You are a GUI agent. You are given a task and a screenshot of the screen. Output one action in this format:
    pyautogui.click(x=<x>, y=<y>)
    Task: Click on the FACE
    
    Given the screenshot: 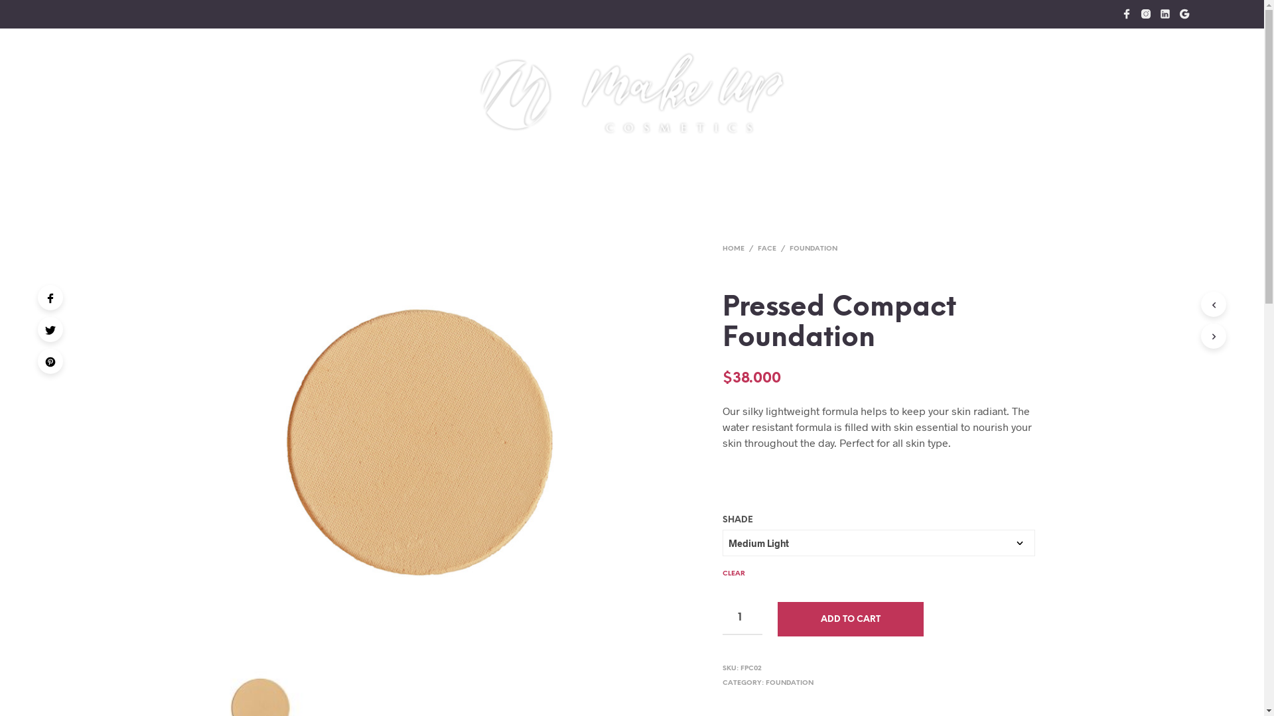 What is the action you would take?
    pyautogui.click(x=767, y=249)
    